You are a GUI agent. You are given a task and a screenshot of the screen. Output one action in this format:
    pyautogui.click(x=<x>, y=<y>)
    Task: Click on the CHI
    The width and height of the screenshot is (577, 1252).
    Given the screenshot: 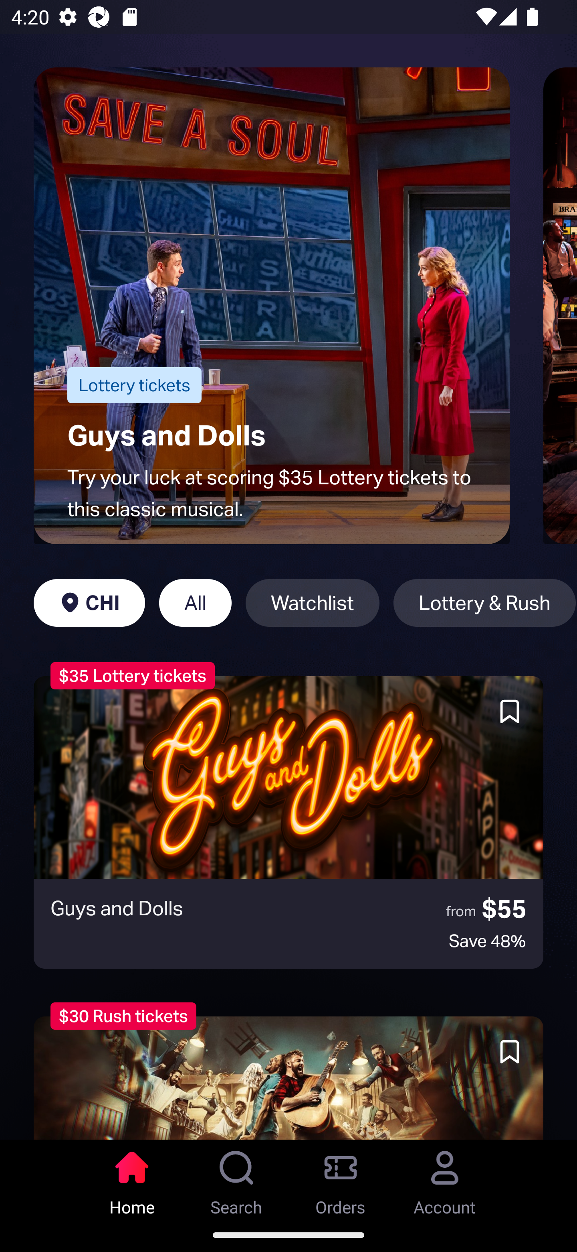 What is the action you would take?
    pyautogui.click(x=89, y=603)
    